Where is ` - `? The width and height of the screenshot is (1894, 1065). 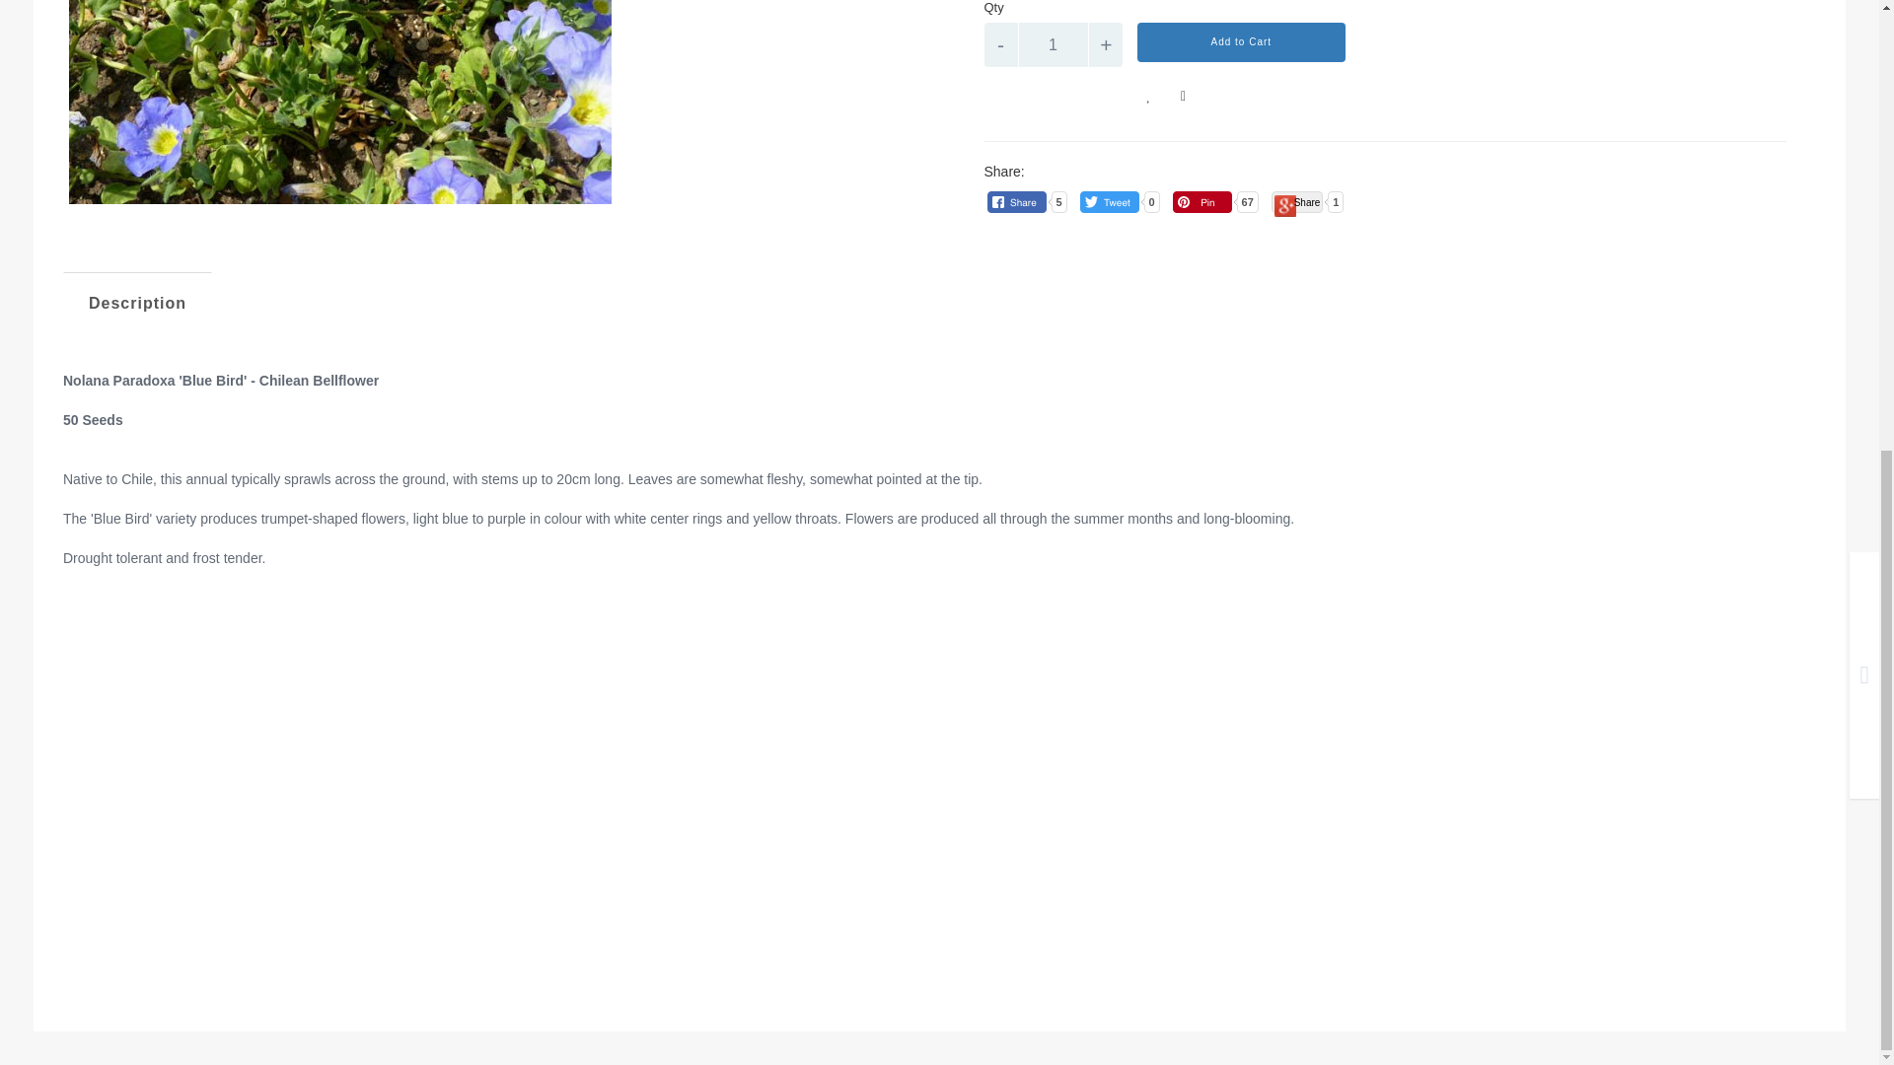
 -  is located at coordinates (1001, 44).